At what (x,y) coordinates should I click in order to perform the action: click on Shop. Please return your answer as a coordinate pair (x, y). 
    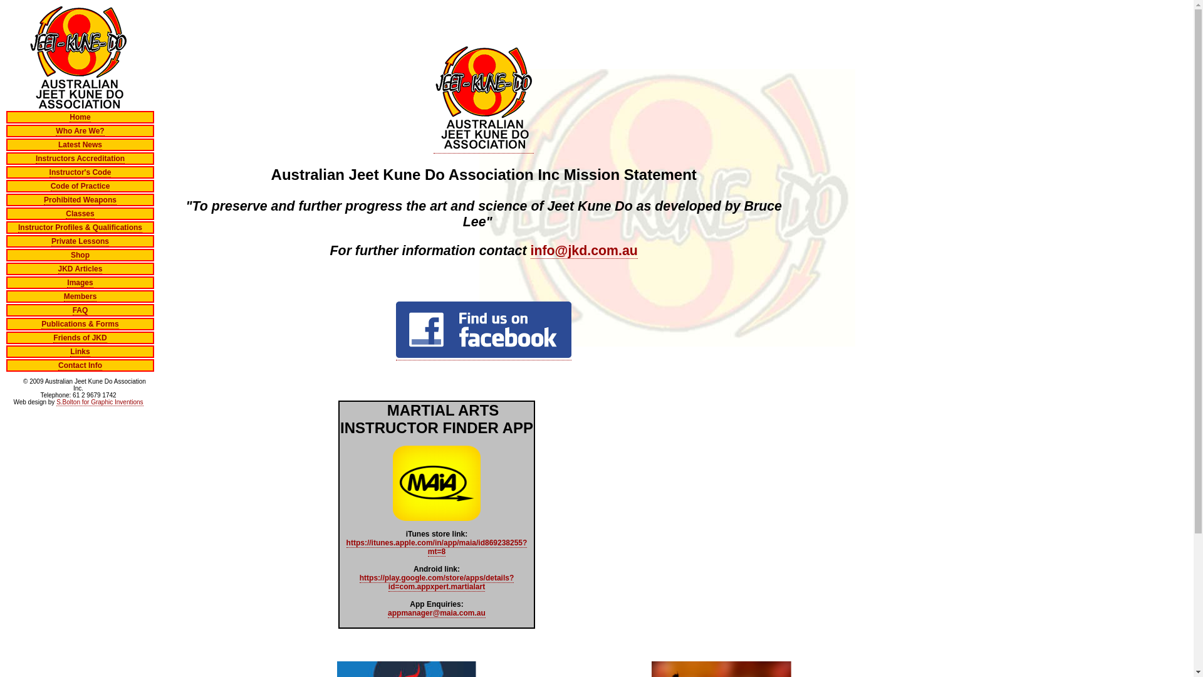
    Looking at the image, I should click on (80, 256).